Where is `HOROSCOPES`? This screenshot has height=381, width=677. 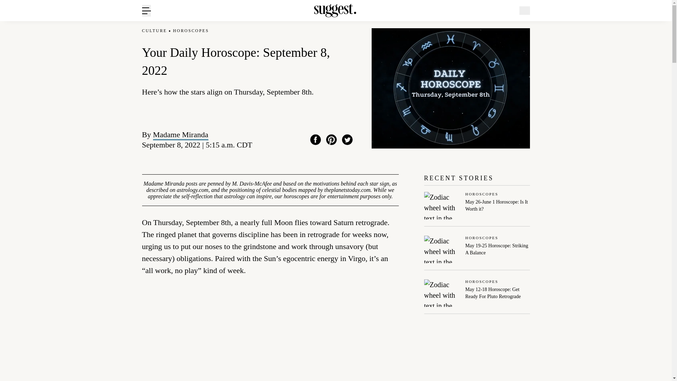 HOROSCOPES is located at coordinates (154, 31).